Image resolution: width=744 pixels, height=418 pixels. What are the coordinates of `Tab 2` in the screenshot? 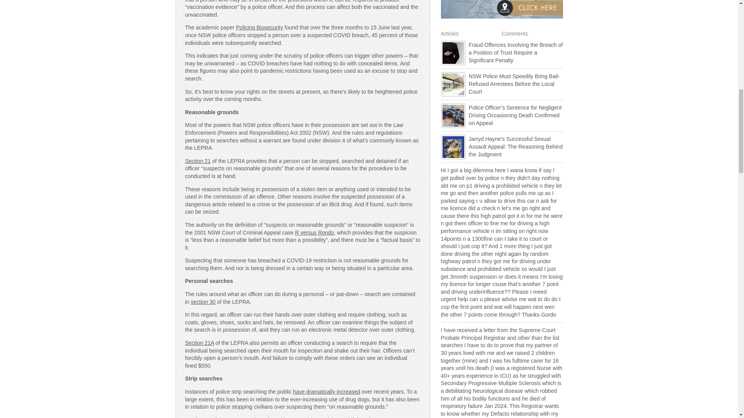 It's located at (515, 33).